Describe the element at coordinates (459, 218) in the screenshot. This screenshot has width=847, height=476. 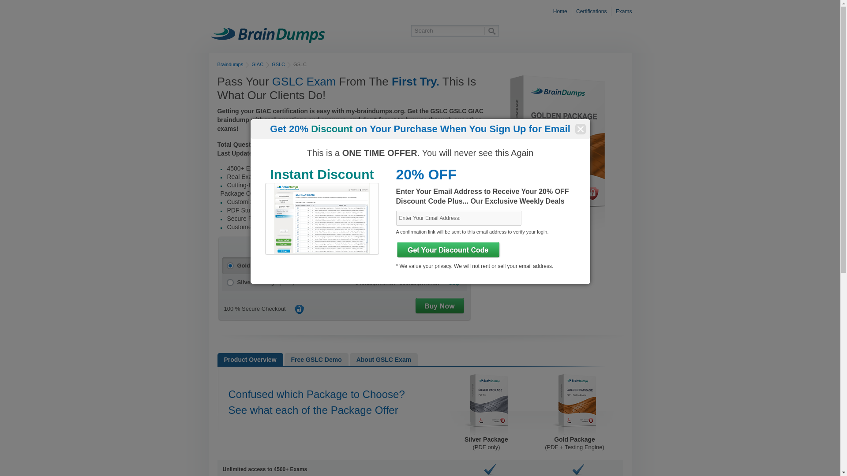
I see `Enter Your Email Address:` at that location.